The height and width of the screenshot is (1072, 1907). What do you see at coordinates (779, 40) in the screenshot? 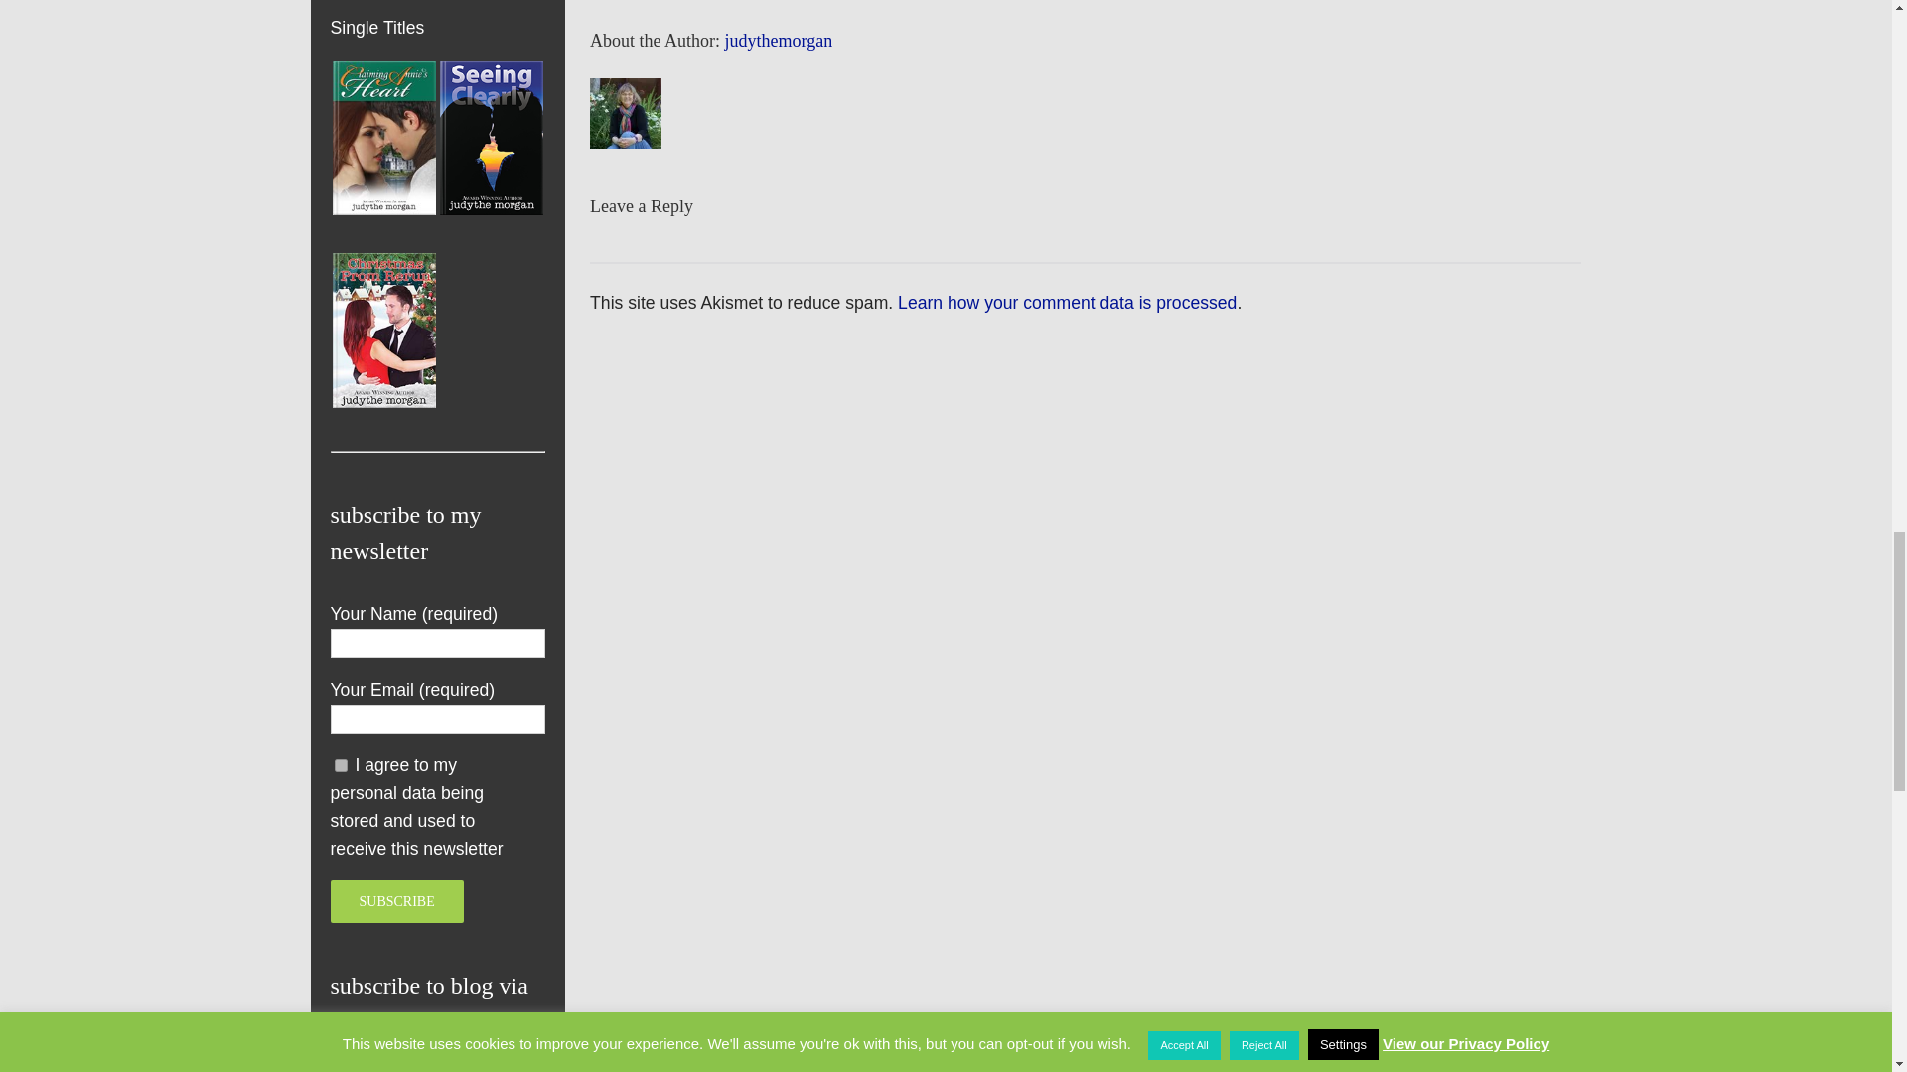
I see `Posts by judythemorgan` at bounding box center [779, 40].